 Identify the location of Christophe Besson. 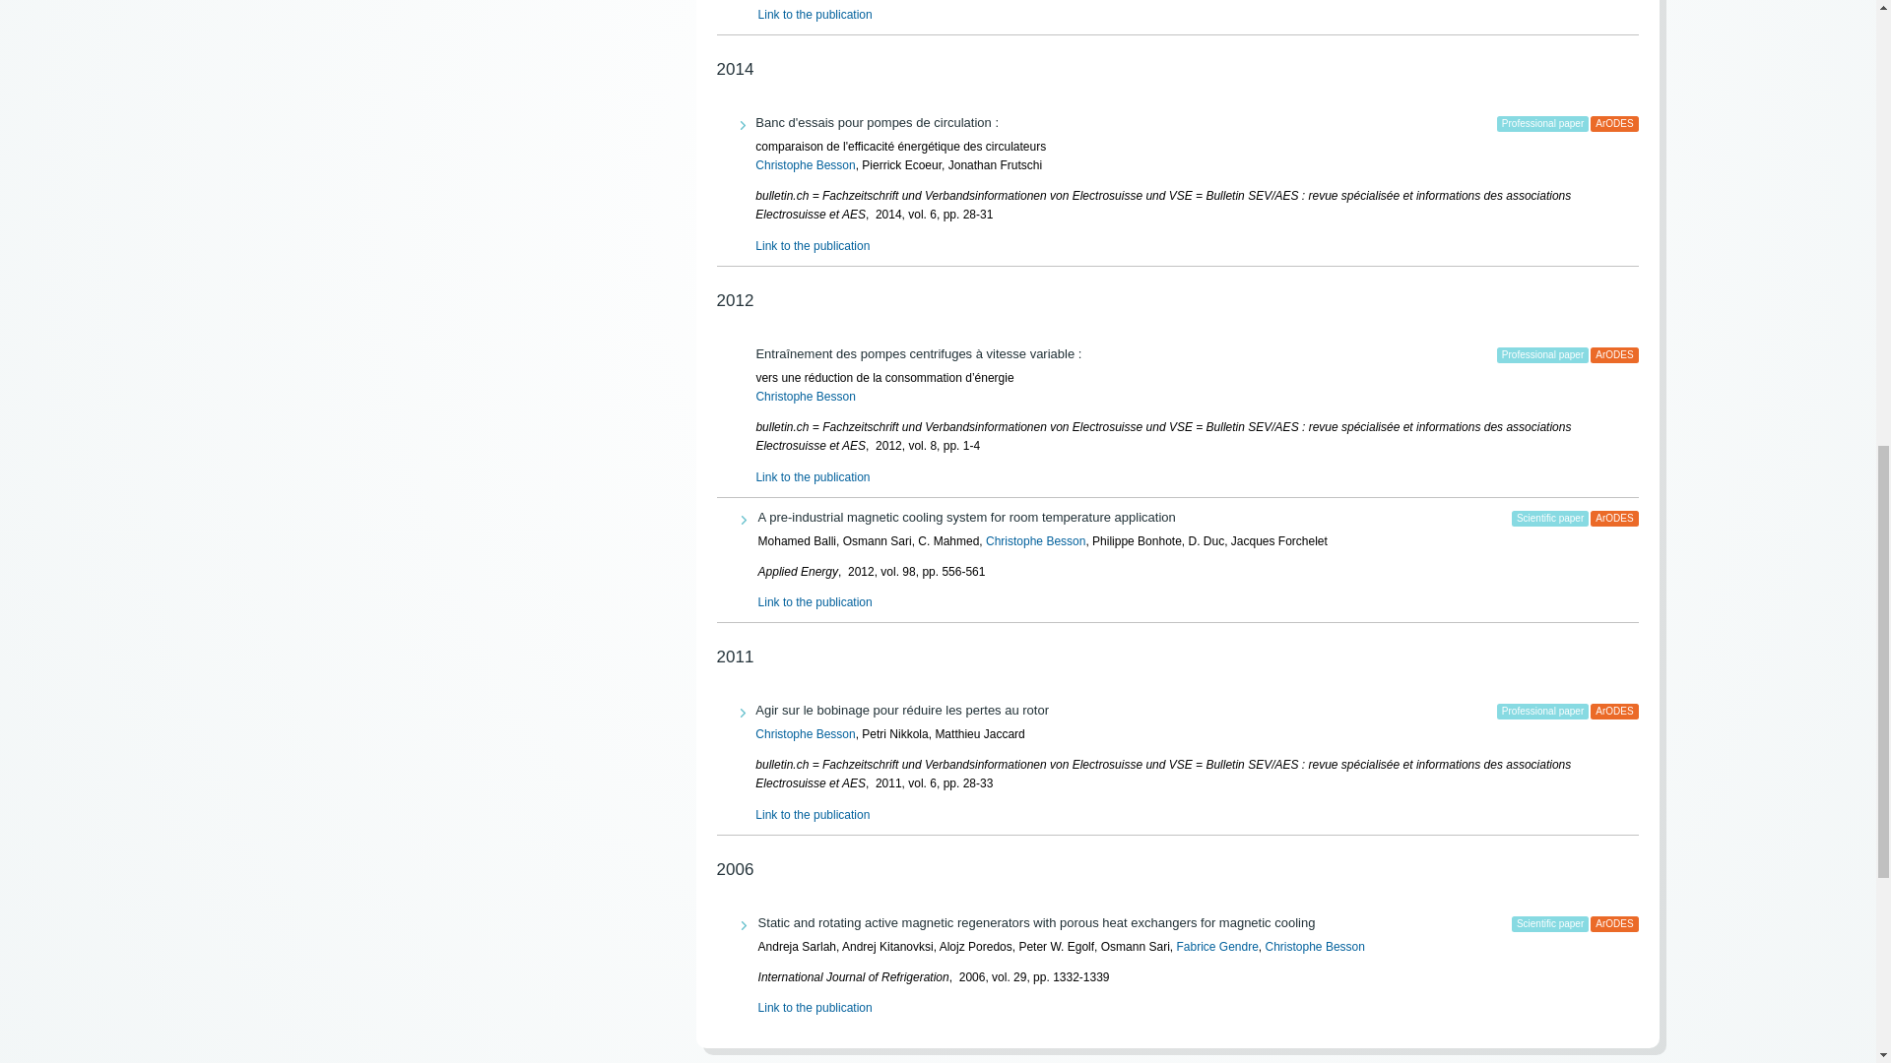
(804, 164).